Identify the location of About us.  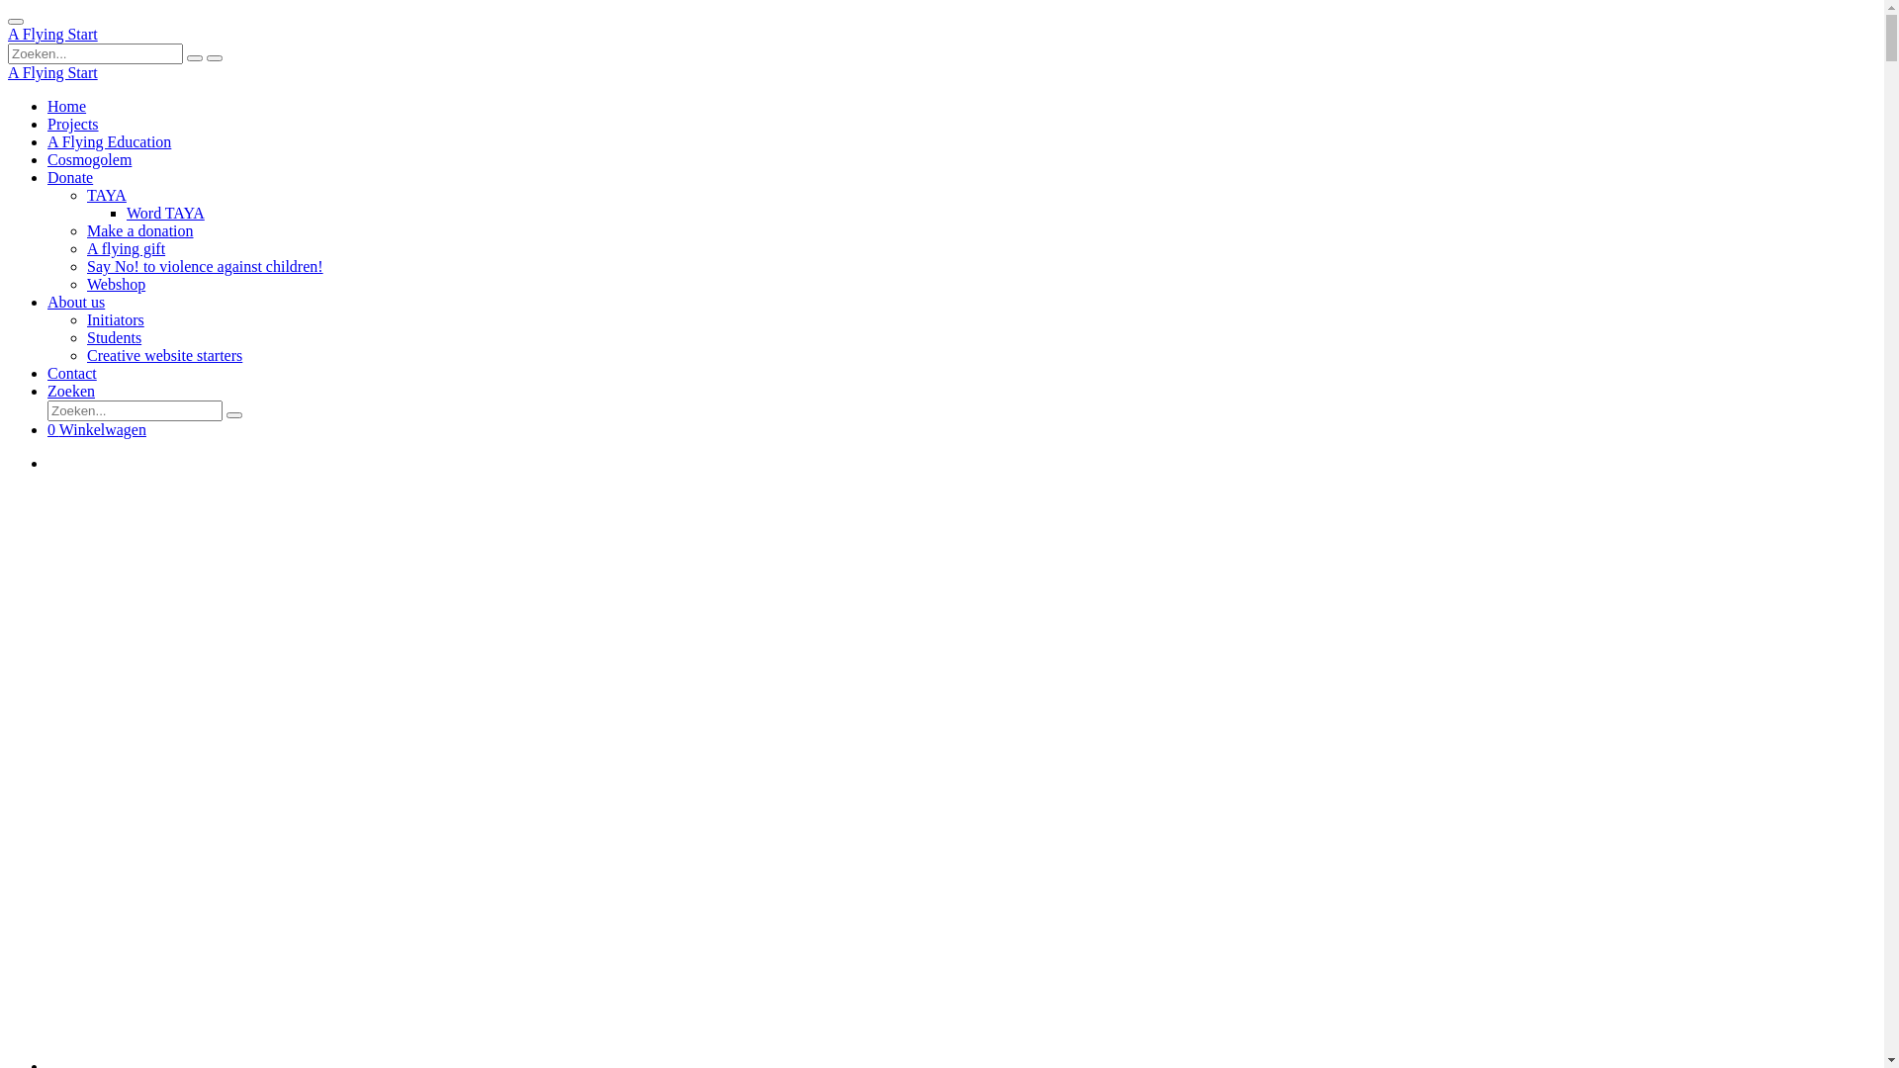
(76, 303).